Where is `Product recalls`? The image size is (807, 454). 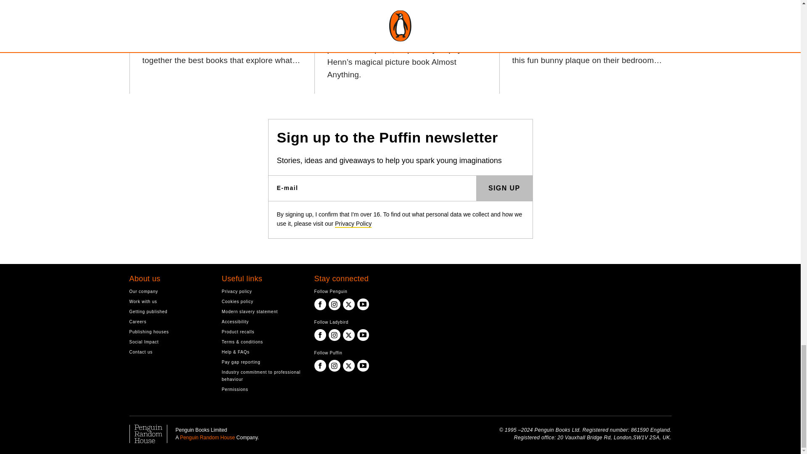
Product recalls is located at coordinates (262, 332).